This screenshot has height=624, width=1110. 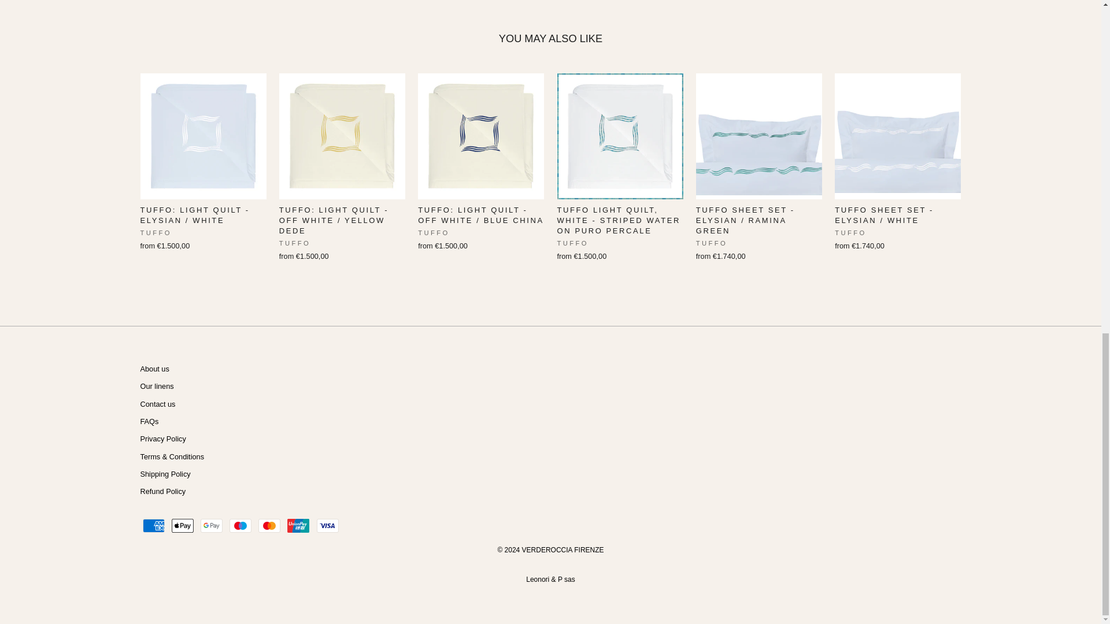 I want to click on Apple Pay, so click(x=183, y=526).